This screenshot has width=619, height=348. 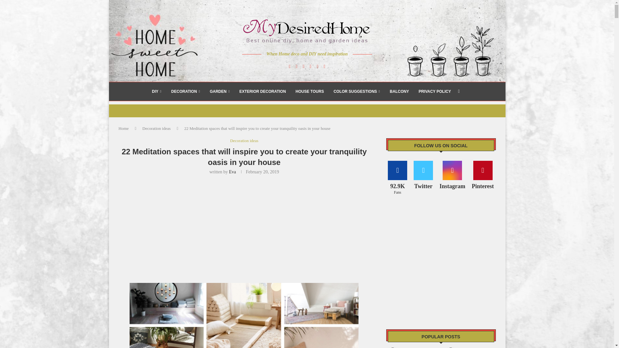 What do you see at coordinates (399, 92) in the screenshot?
I see `BALCONY` at bounding box center [399, 92].